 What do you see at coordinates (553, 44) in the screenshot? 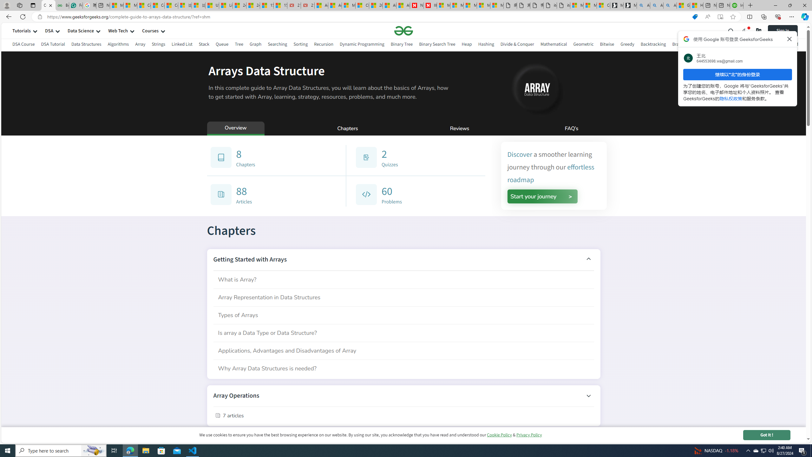
I see `Mathematical` at bounding box center [553, 44].